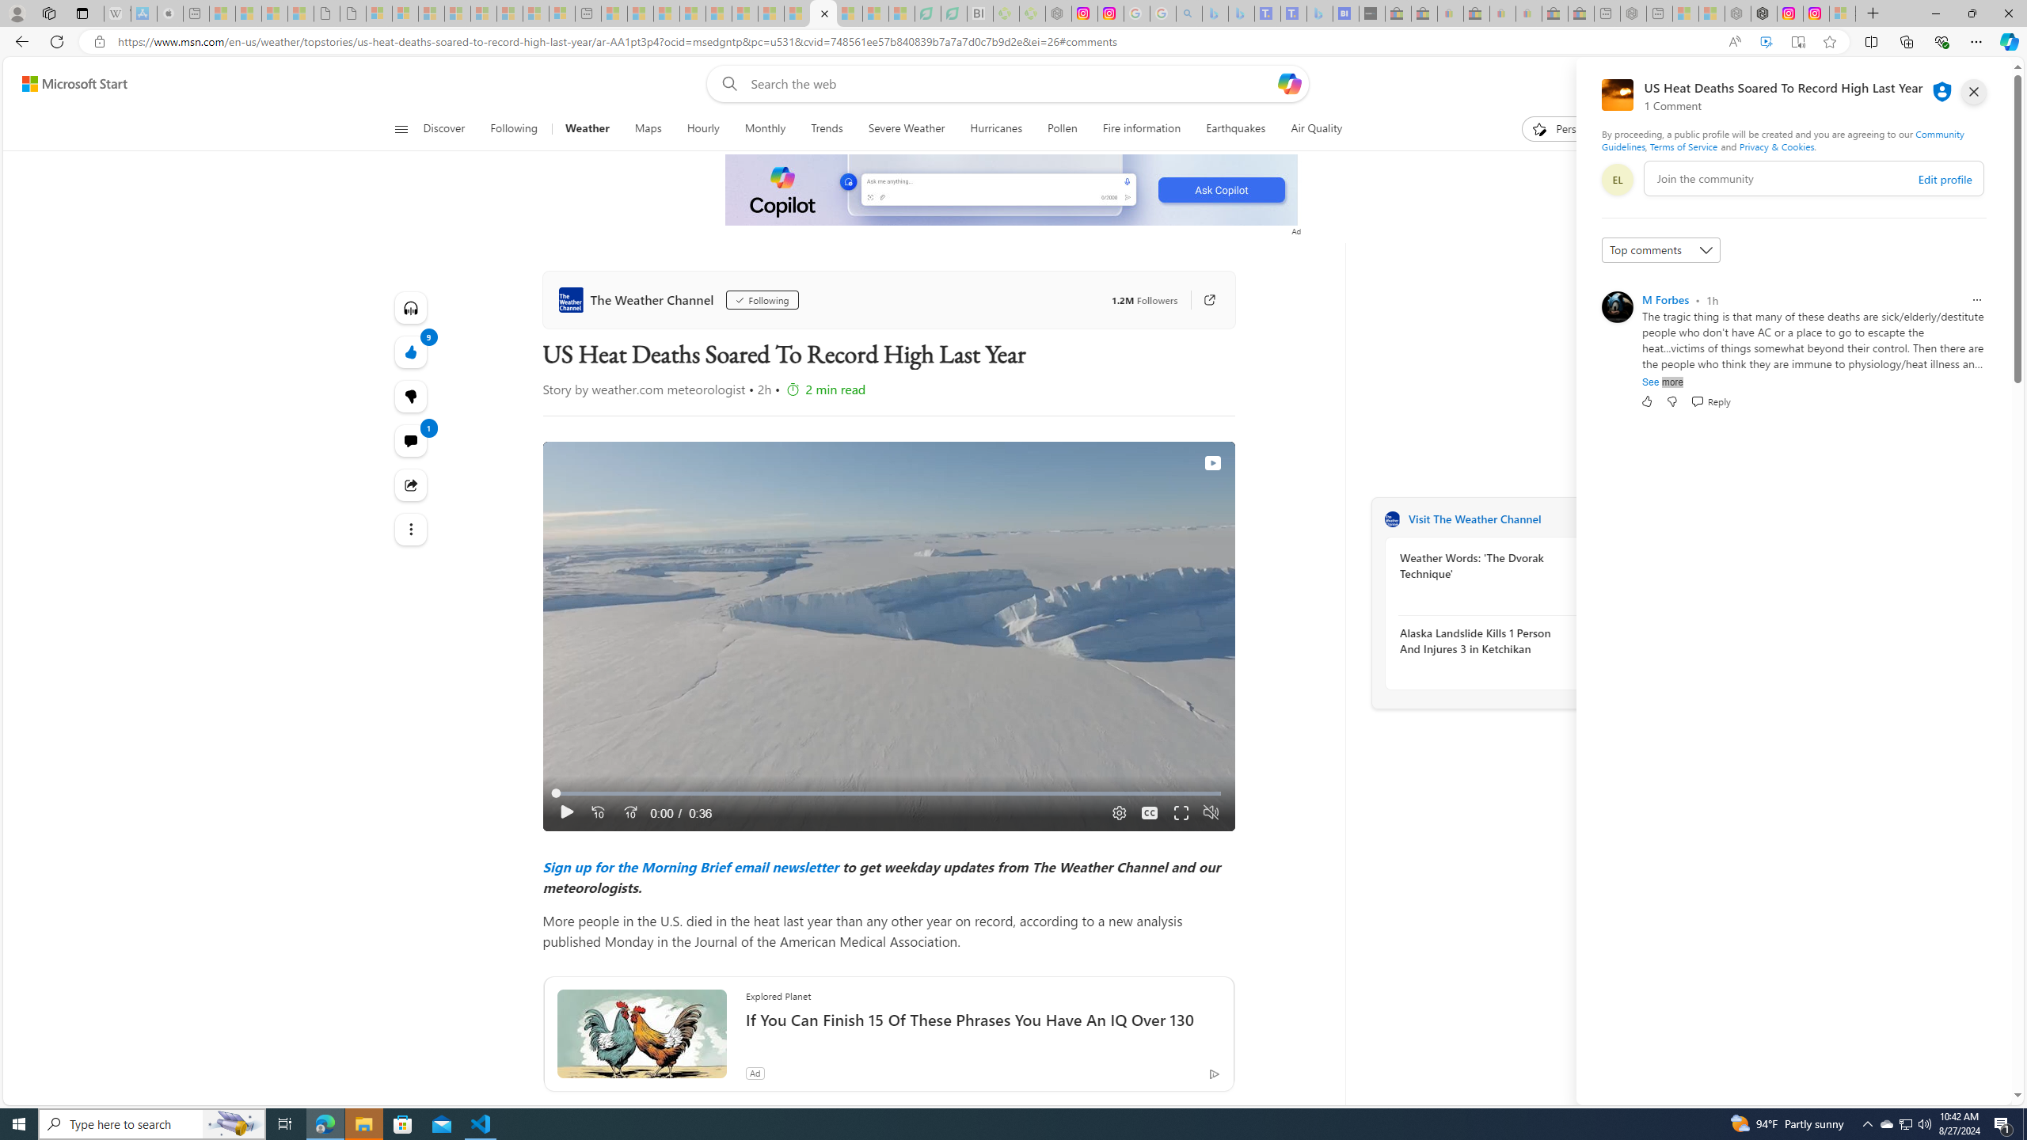 Image resolution: width=2027 pixels, height=1140 pixels. What do you see at coordinates (614, 13) in the screenshot?
I see `Top Stories - MSN - Sleeping` at bounding box center [614, 13].